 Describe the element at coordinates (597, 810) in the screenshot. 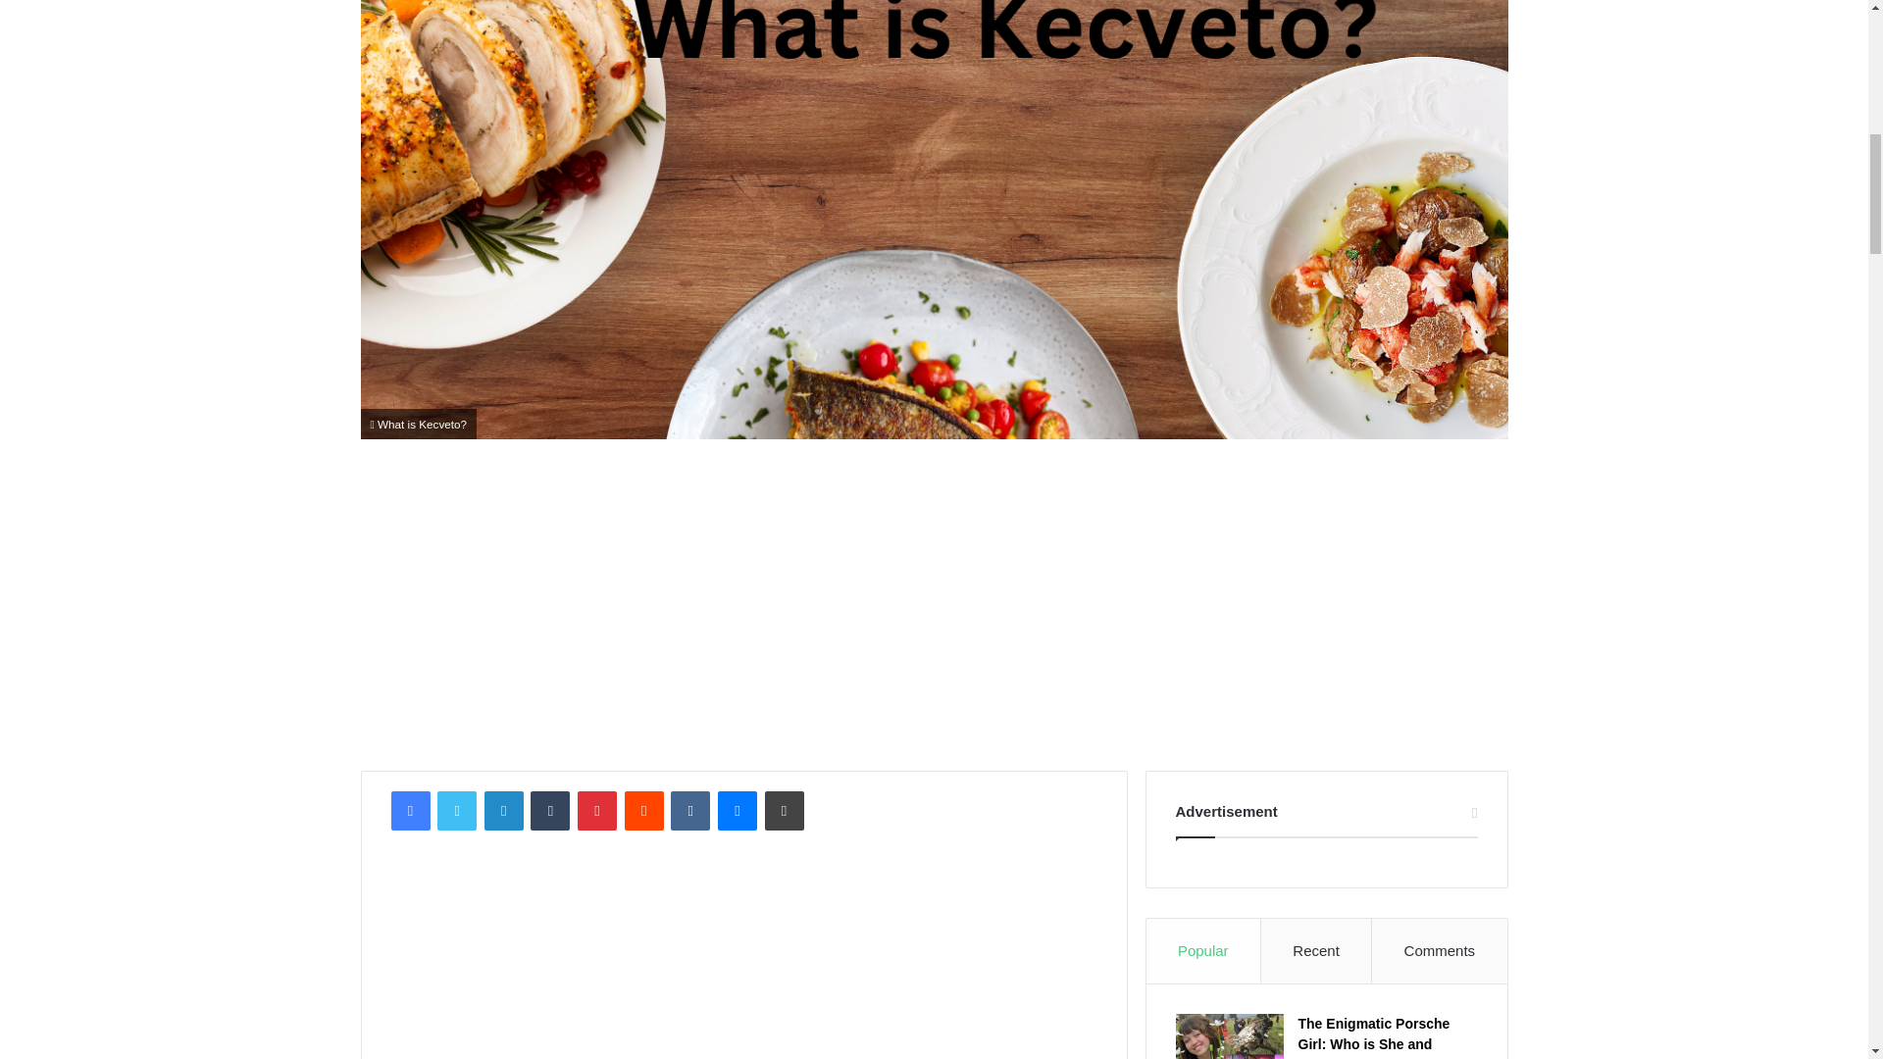

I see `Pinterest` at that location.